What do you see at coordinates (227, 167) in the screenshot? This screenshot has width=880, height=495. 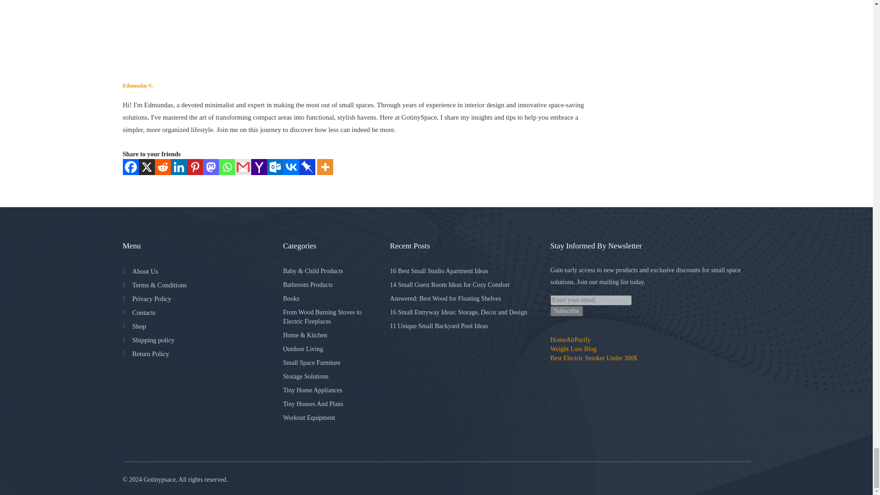 I see `Whatsapp` at bounding box center [227, 167].